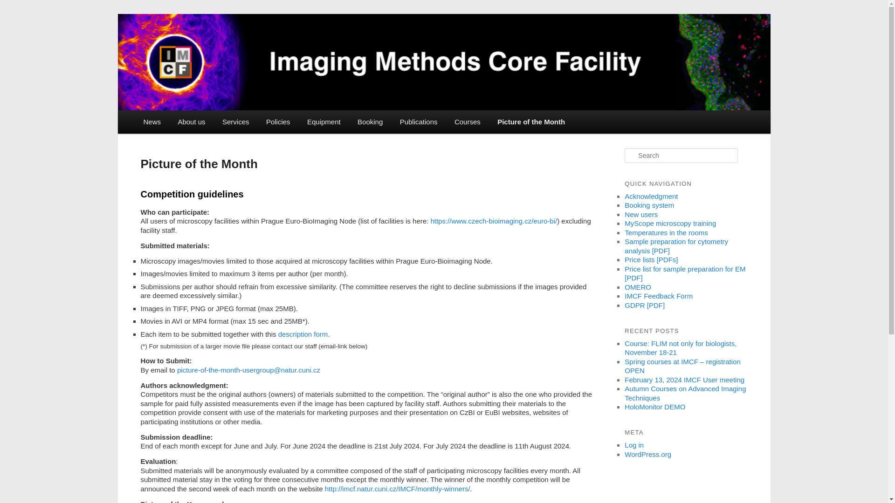 This screenshot has width=895, height=503. What do you see at coordinates (651, 196) in the screenshot?
I see `Acknowledgment` at bounding box center [651, 196].